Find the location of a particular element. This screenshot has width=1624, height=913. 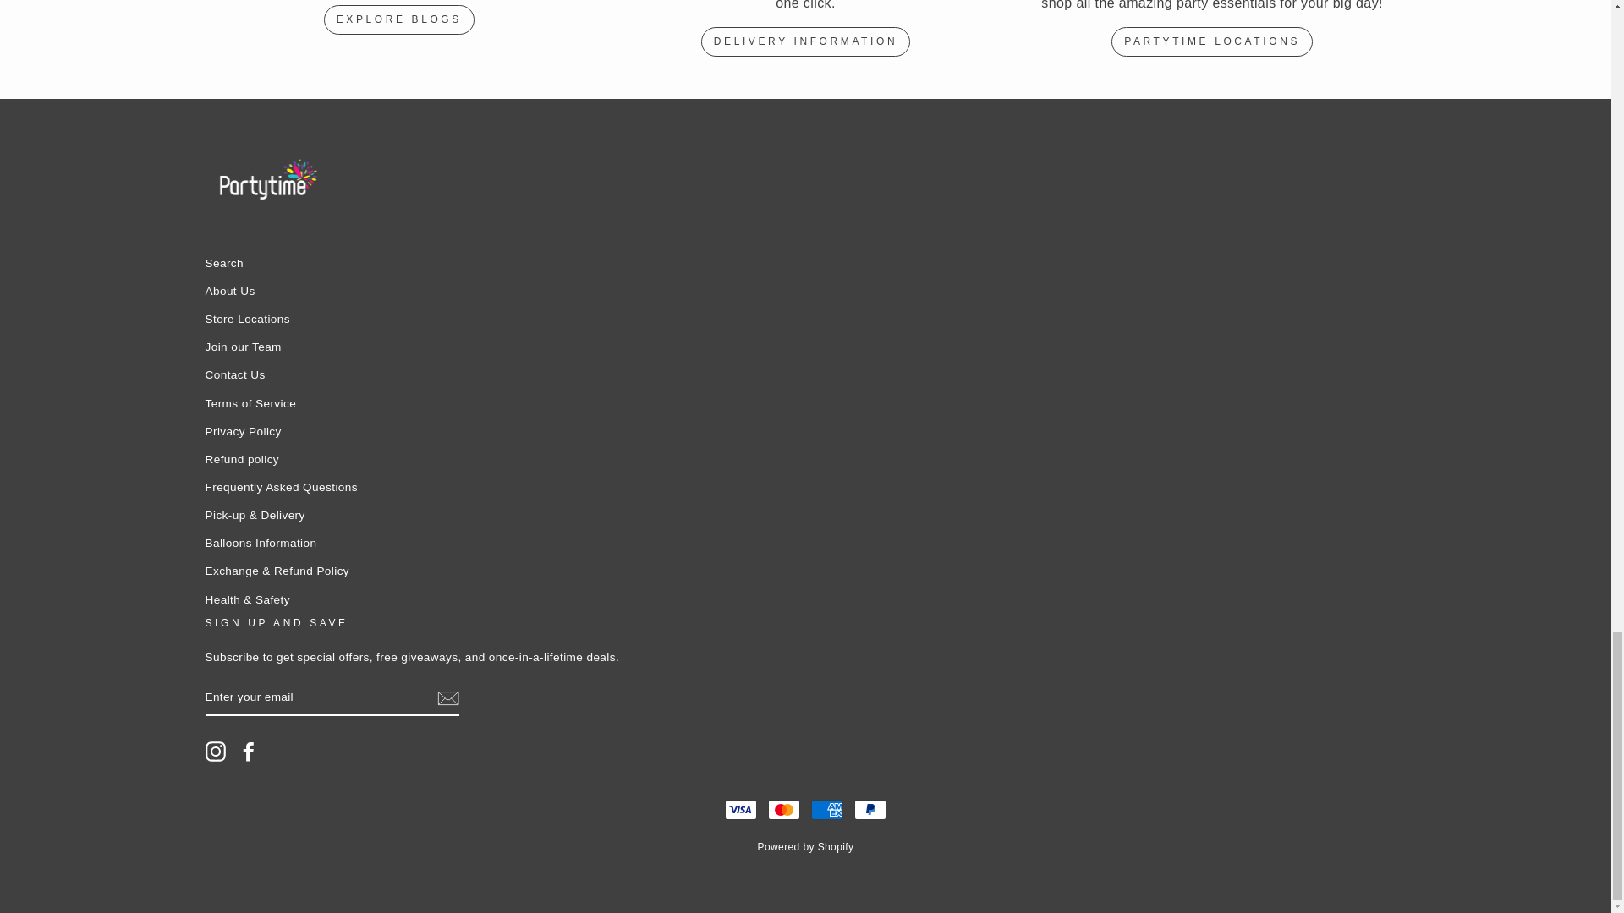

Partytime on Instagram is located at coordinates (215, 751).